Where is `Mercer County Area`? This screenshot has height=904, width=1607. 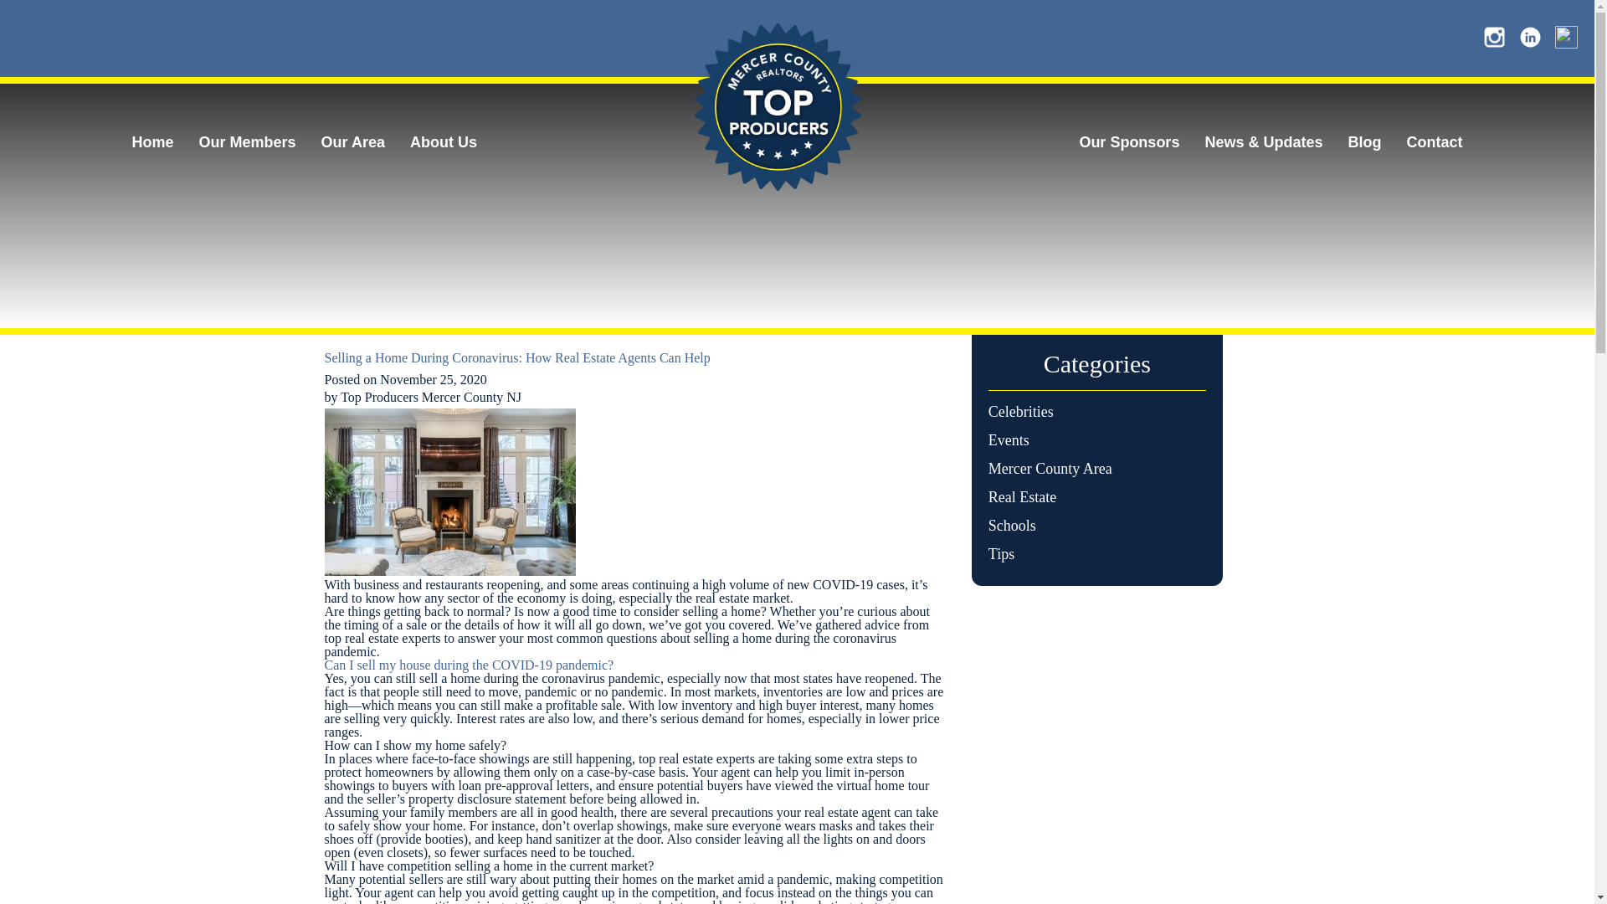 Mercer County Area is located at coordinates (1050, 469).